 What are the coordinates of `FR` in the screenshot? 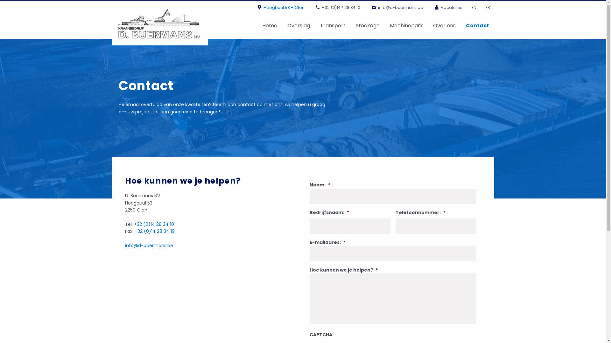 It's located at (488, 8).